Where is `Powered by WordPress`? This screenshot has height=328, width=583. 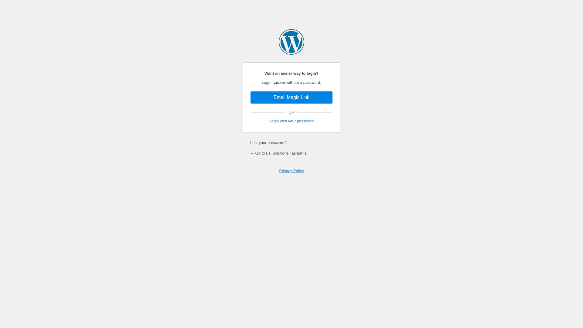
Powered by WordPress is located at coordinates (291, 42).